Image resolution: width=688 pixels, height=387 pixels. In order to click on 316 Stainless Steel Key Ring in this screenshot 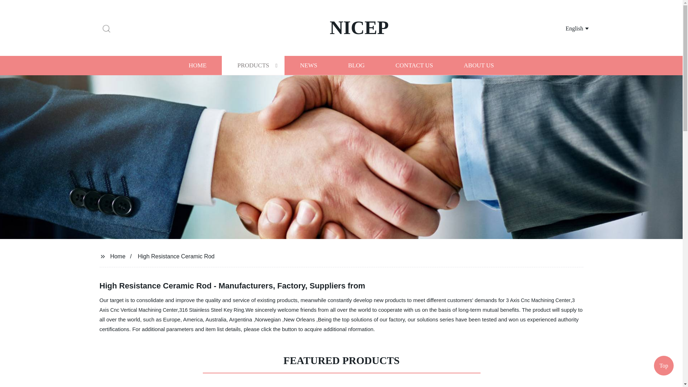, I will do `click(211, 310)`.